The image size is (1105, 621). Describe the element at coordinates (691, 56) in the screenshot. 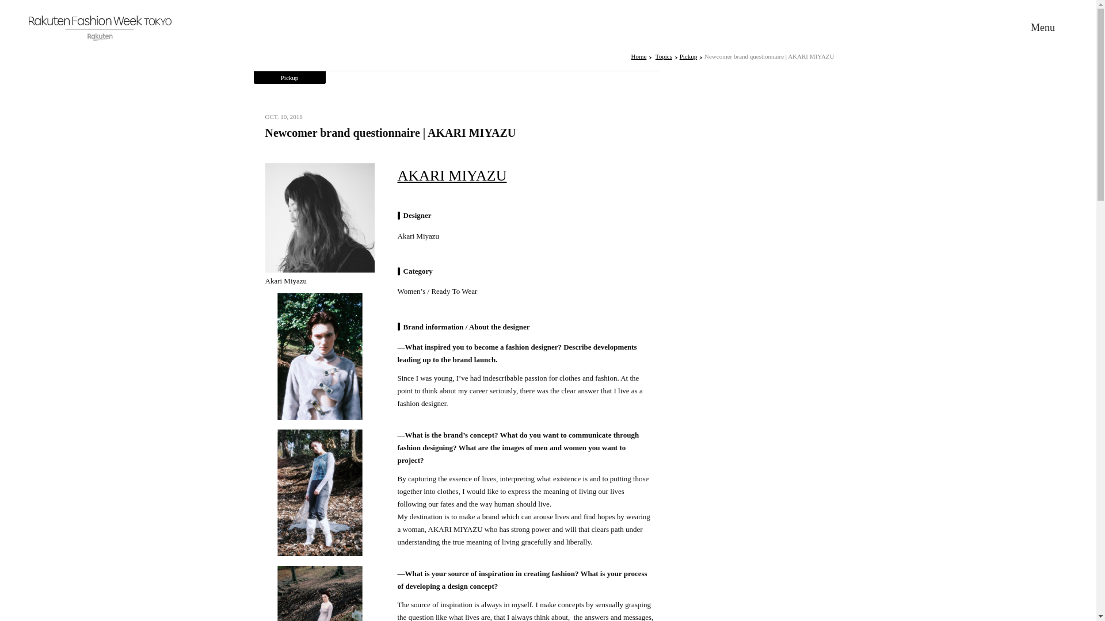

I see `Pickup` at that location.